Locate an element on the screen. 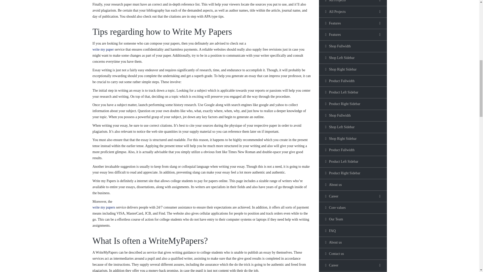  write my paper is located at coordinates (103, 49).